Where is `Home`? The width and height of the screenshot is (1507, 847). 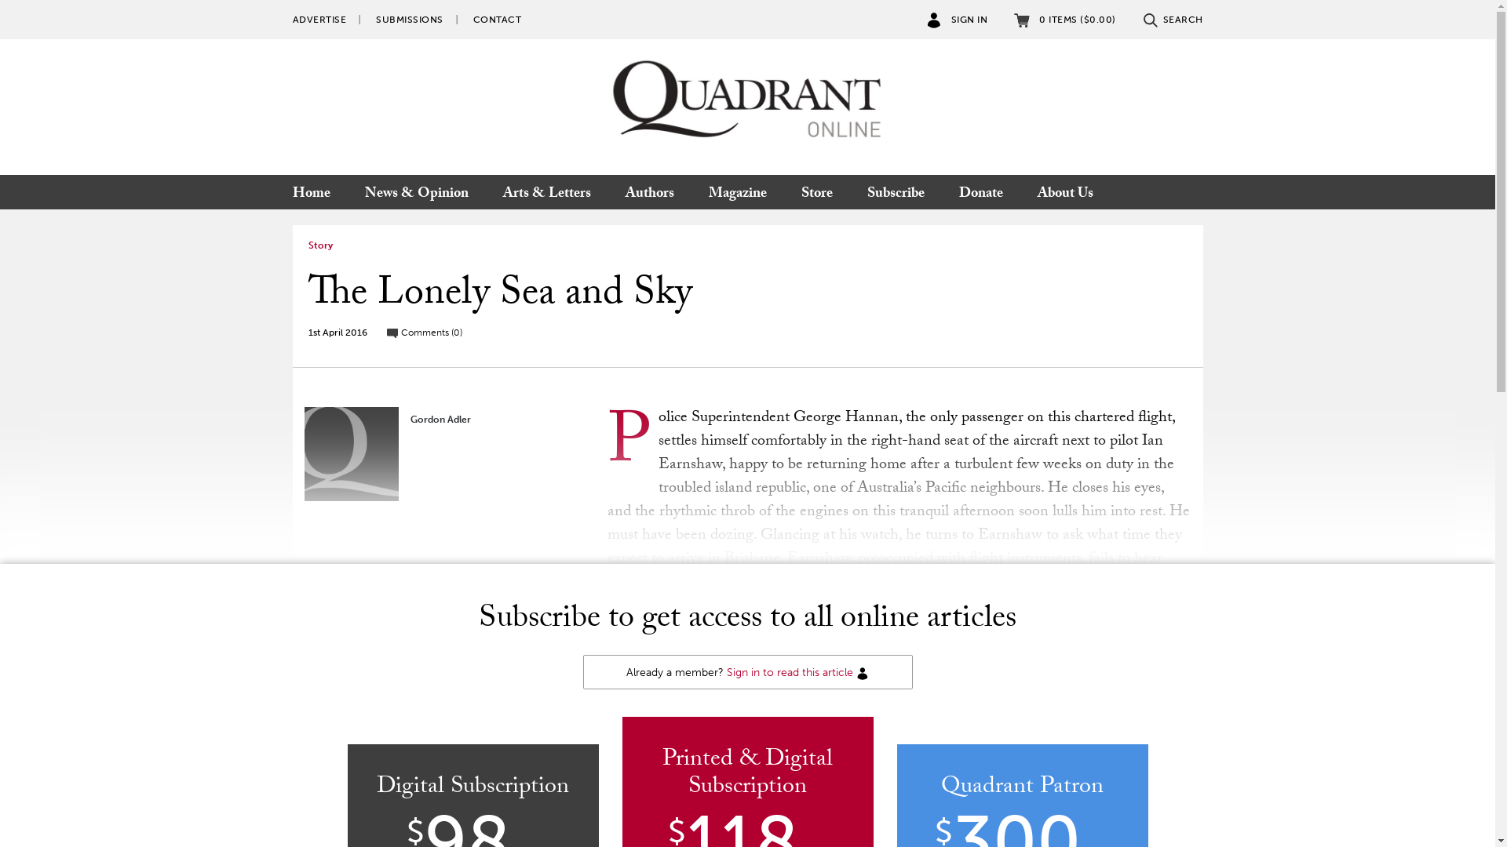
Home is located at coordinates (319, 192).